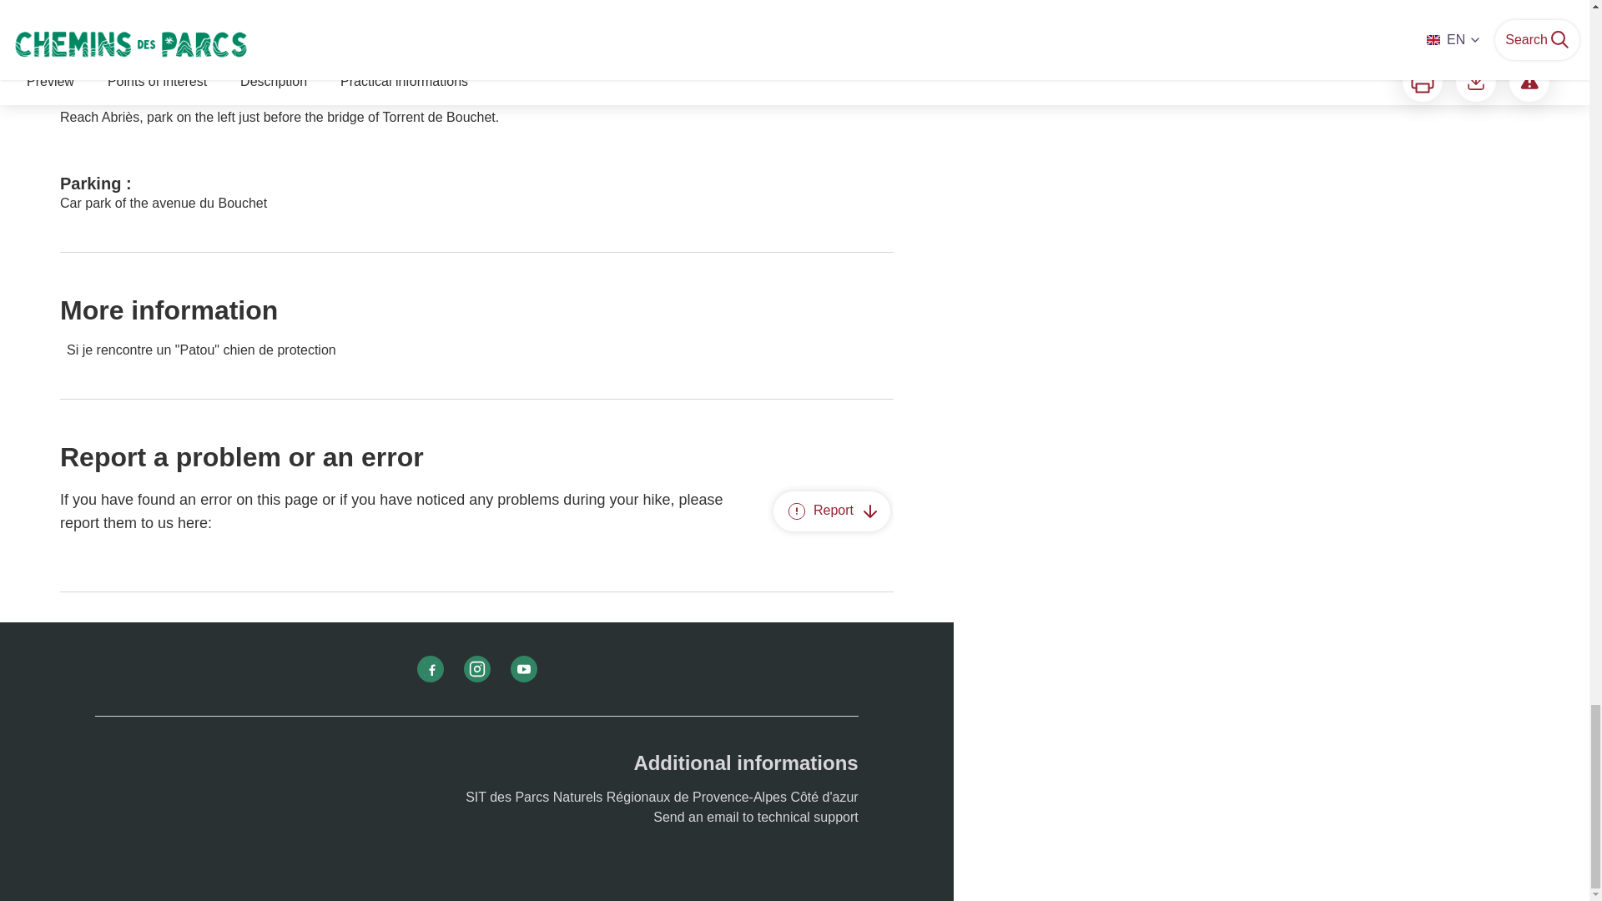 Image resolution: width=1602 pixels, height=901 pixels. What do you see at coordinates (755, 817) in the screenshot?
I see `Send an email to technical support` at bounding box center [755, 817].